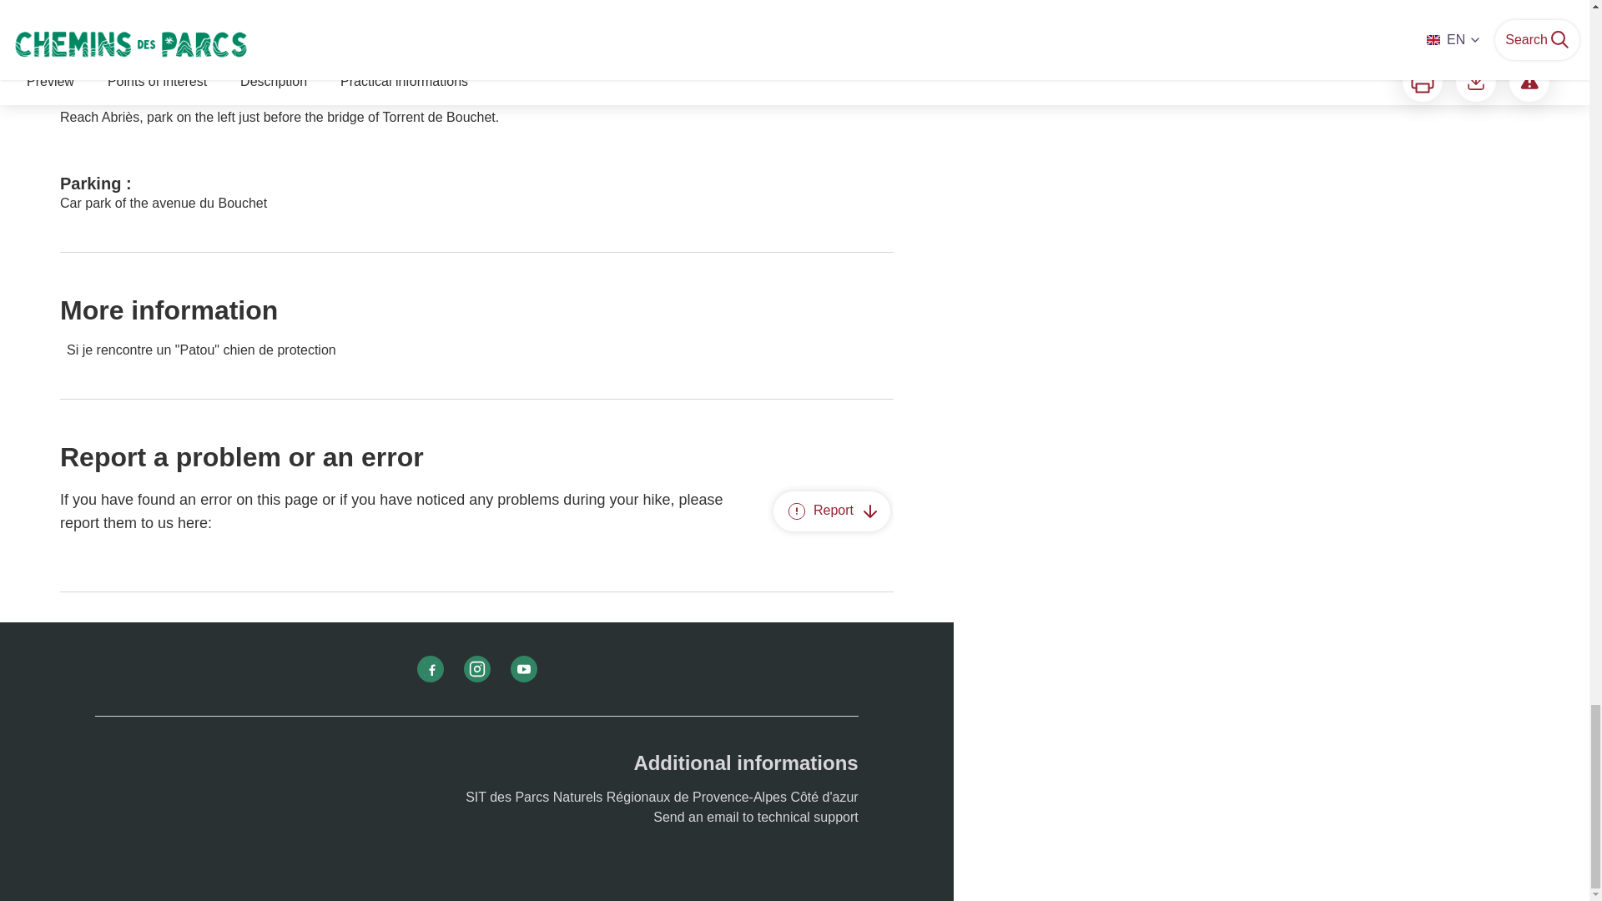 Image resolution: width=1602 pixels, height=901 pixels. What do you see at coordinates (755, 817) in the screenshot?
I see `Send an email to technical support` at bounding box center [755, 817].